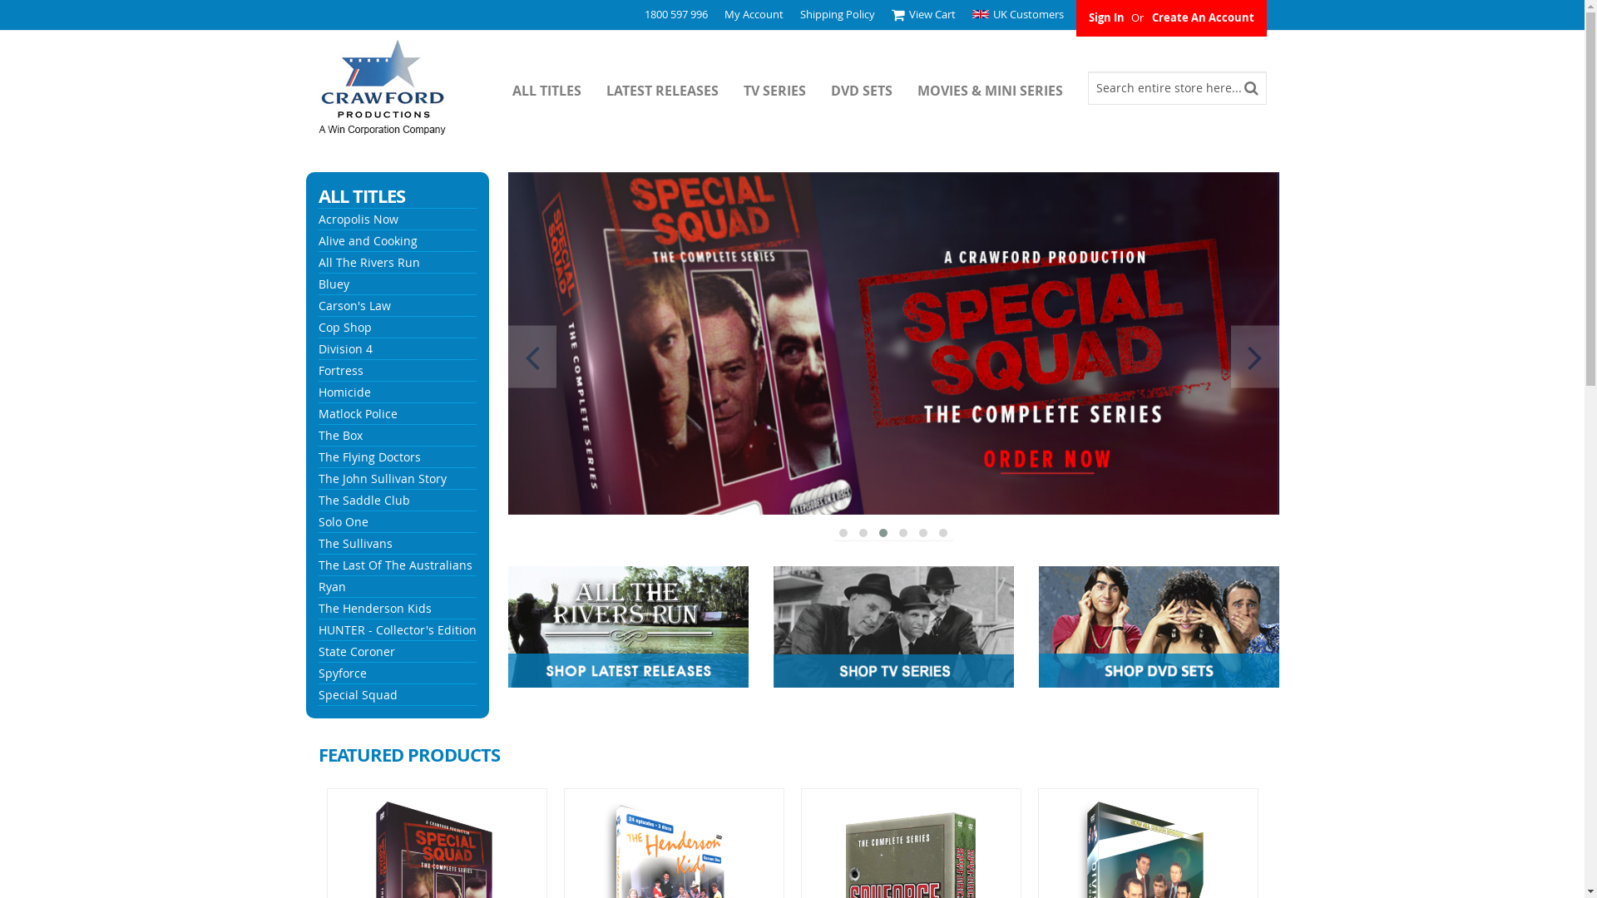  I want to click on Create An Account, so click(1203, 17).